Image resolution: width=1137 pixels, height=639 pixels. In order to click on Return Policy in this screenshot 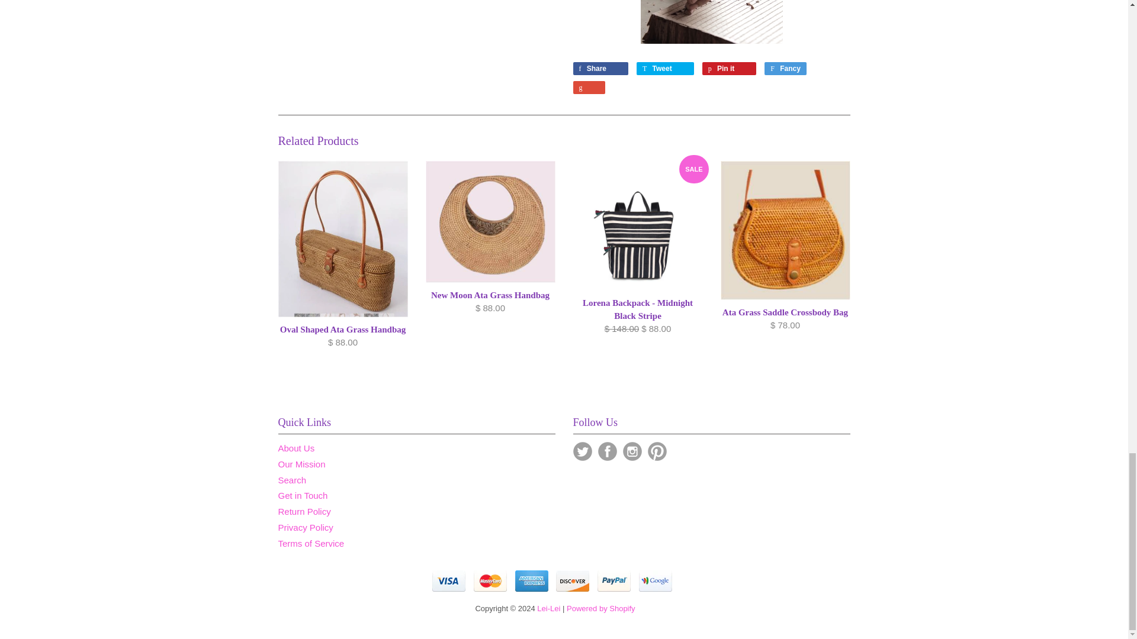, I will do `click(304, 511)`.